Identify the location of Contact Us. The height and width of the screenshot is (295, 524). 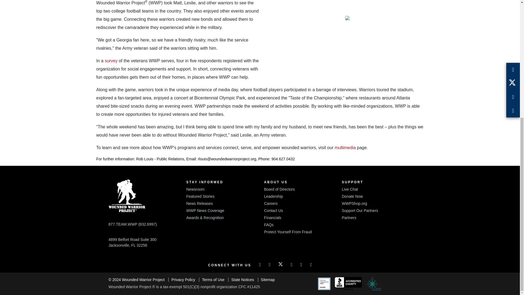
(273, 210).